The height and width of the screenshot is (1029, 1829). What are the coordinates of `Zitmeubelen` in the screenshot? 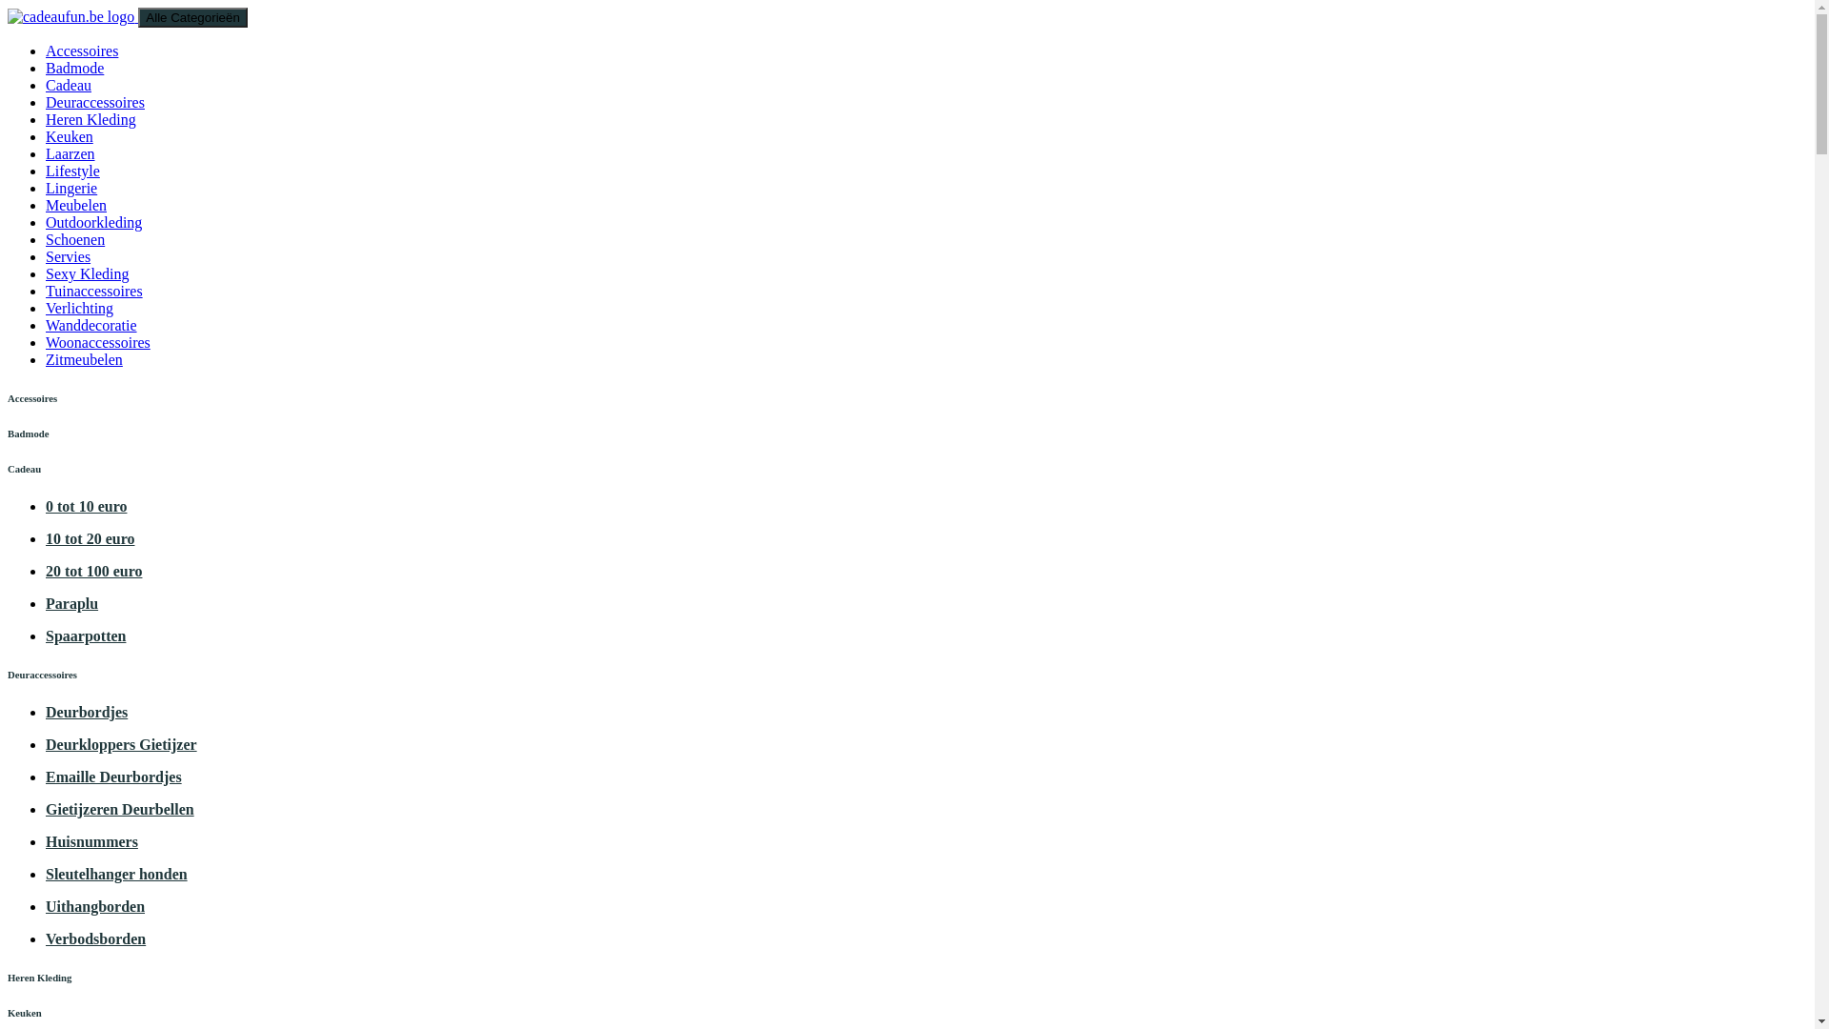 It's located at (84, 360).